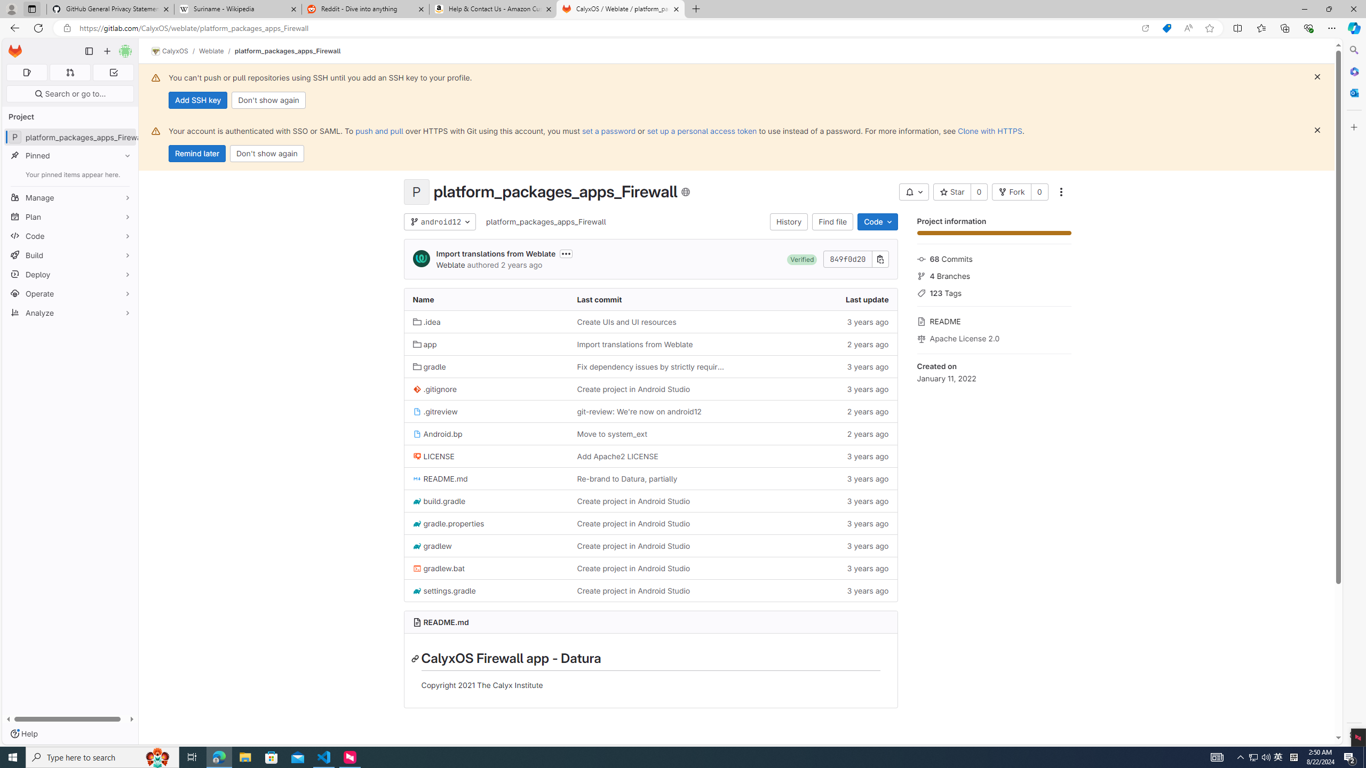  I want to click on settings.gradle, so click(444, 590).